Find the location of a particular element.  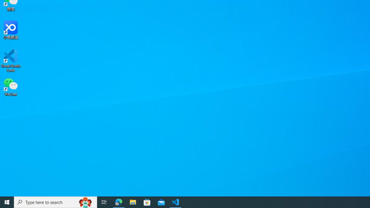

File Explorer is located at coordinates (133, 202).